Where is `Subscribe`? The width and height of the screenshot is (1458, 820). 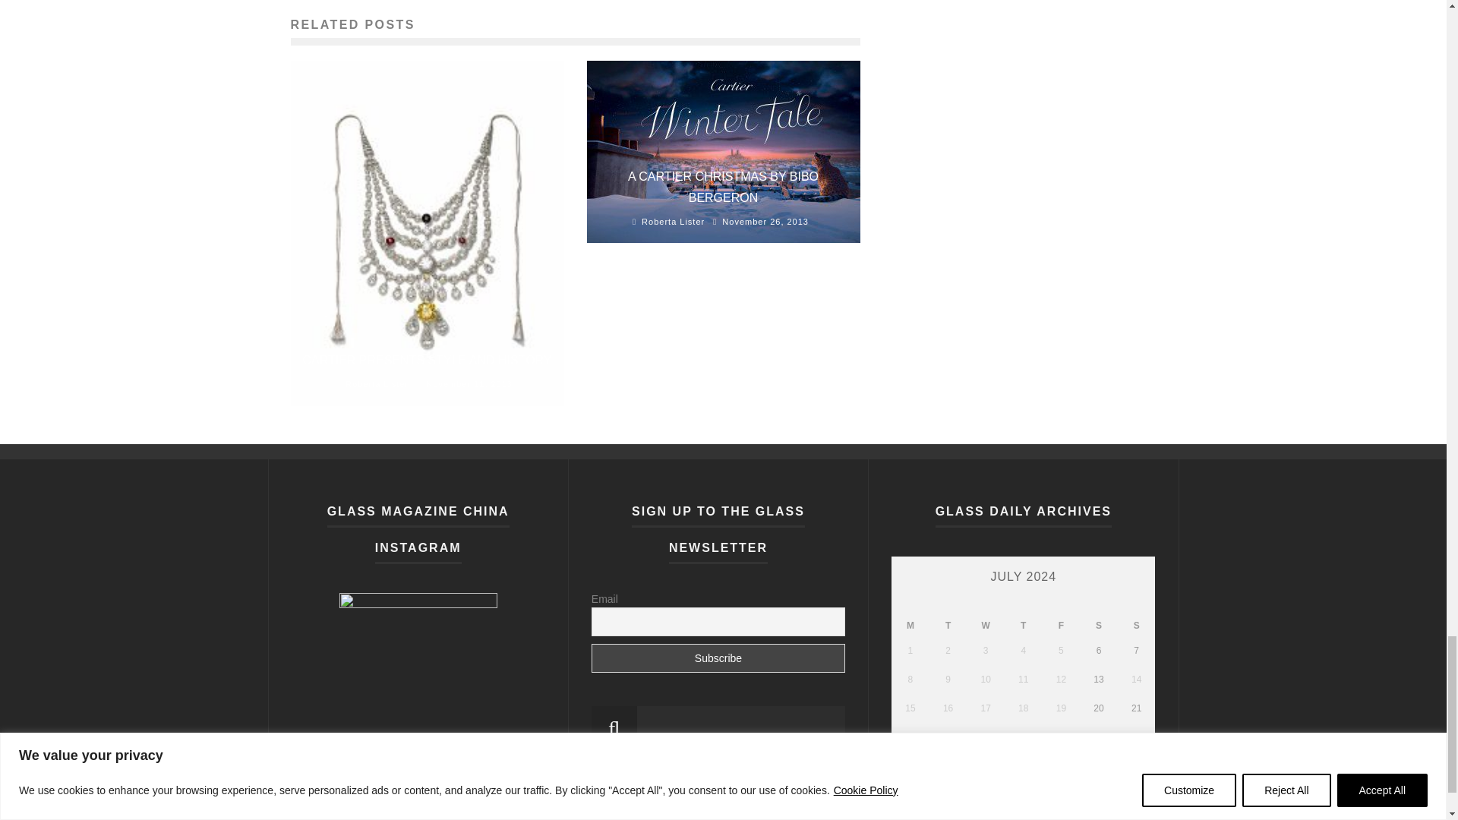 Subscribe is located at coordinates (718, 658).